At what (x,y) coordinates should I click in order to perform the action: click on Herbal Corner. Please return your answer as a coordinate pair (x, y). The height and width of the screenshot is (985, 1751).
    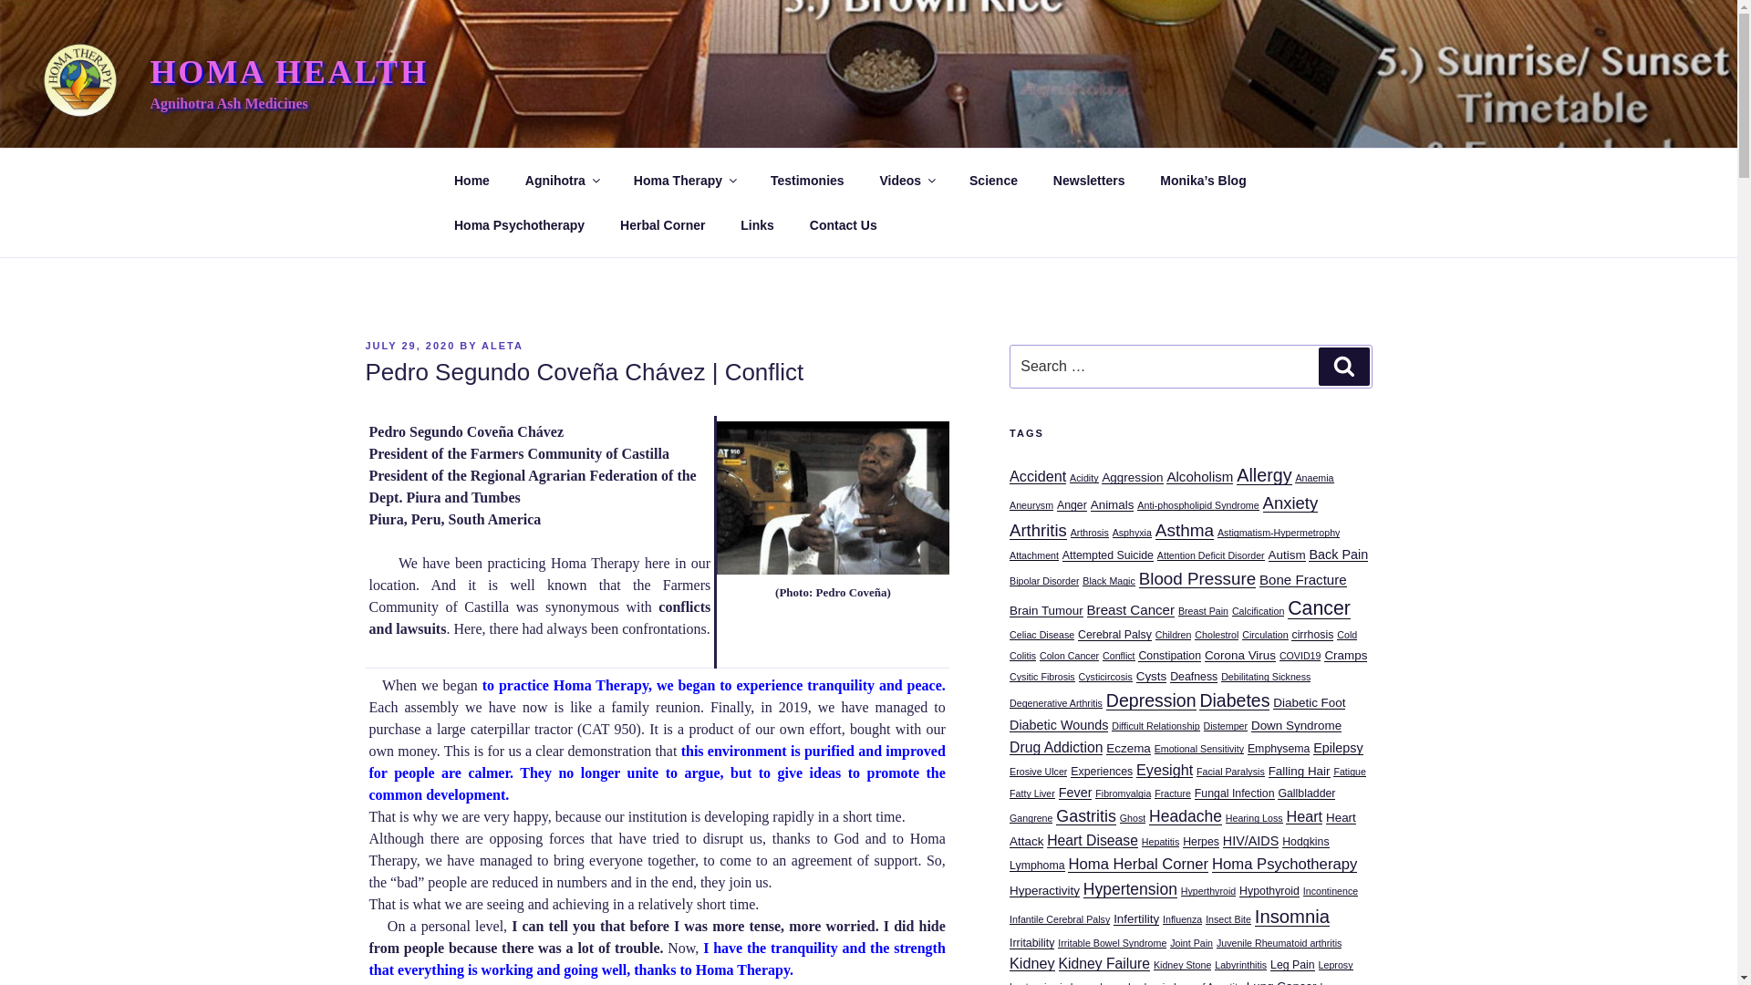
    Looking at the image, I should click on (662, 224).